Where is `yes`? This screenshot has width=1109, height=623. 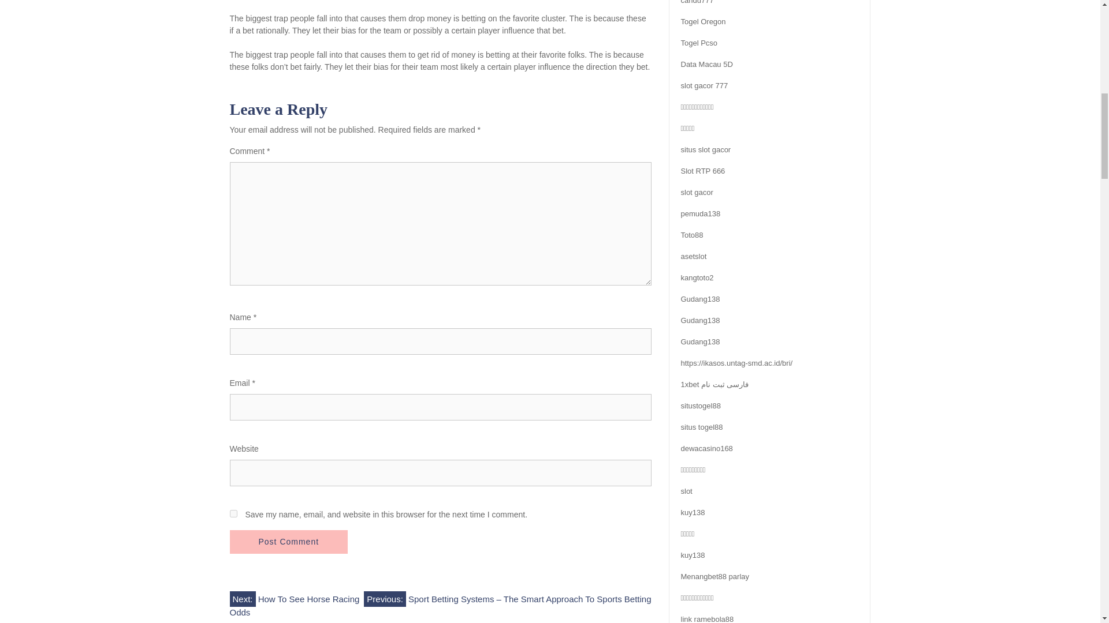 yes is located at coordinates (233, 513).